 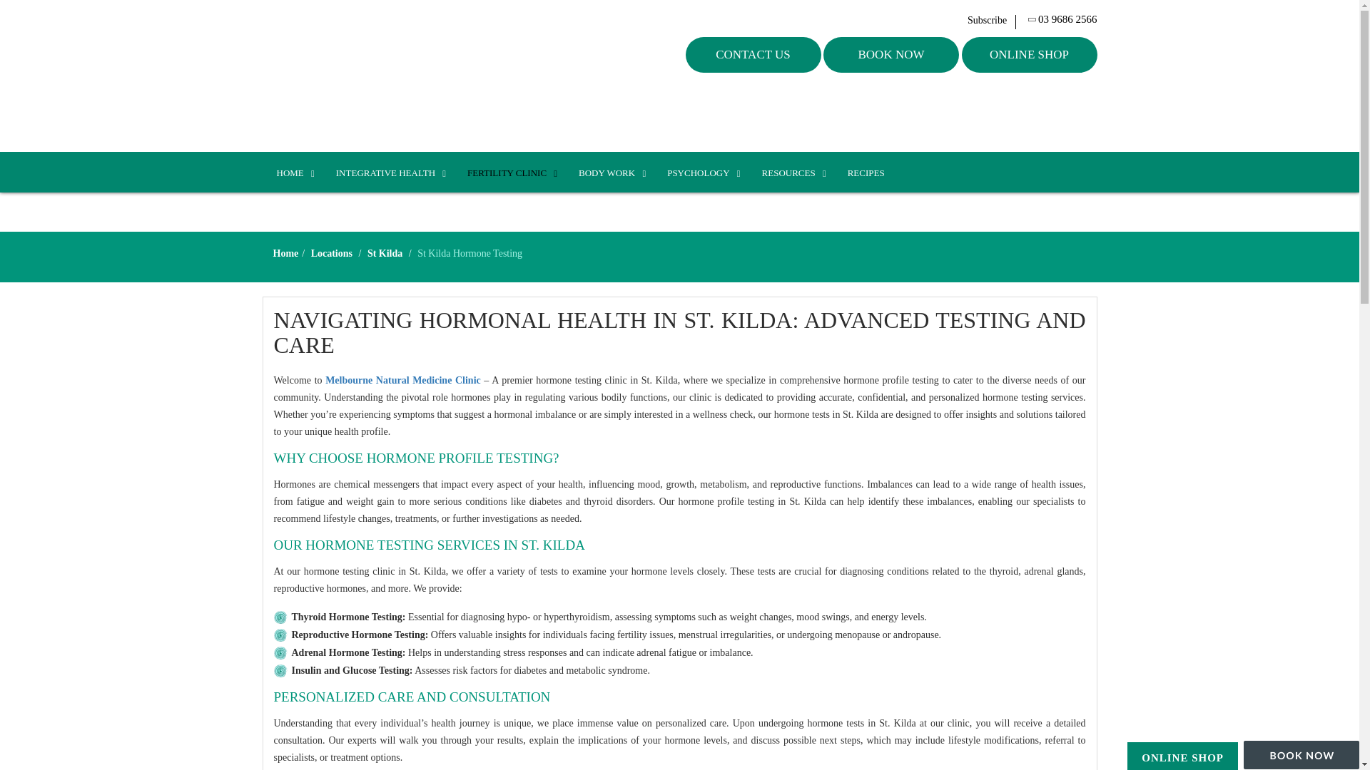 What do you see at coordinates (357, 76) in the screenshot?
I see `Natural Medicine Dispensary` at bounding box center [357, 76].